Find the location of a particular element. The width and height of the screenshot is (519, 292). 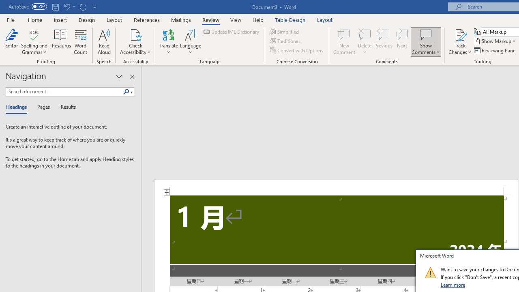

Spelling and Grammar is located at coordinates (34, 41).